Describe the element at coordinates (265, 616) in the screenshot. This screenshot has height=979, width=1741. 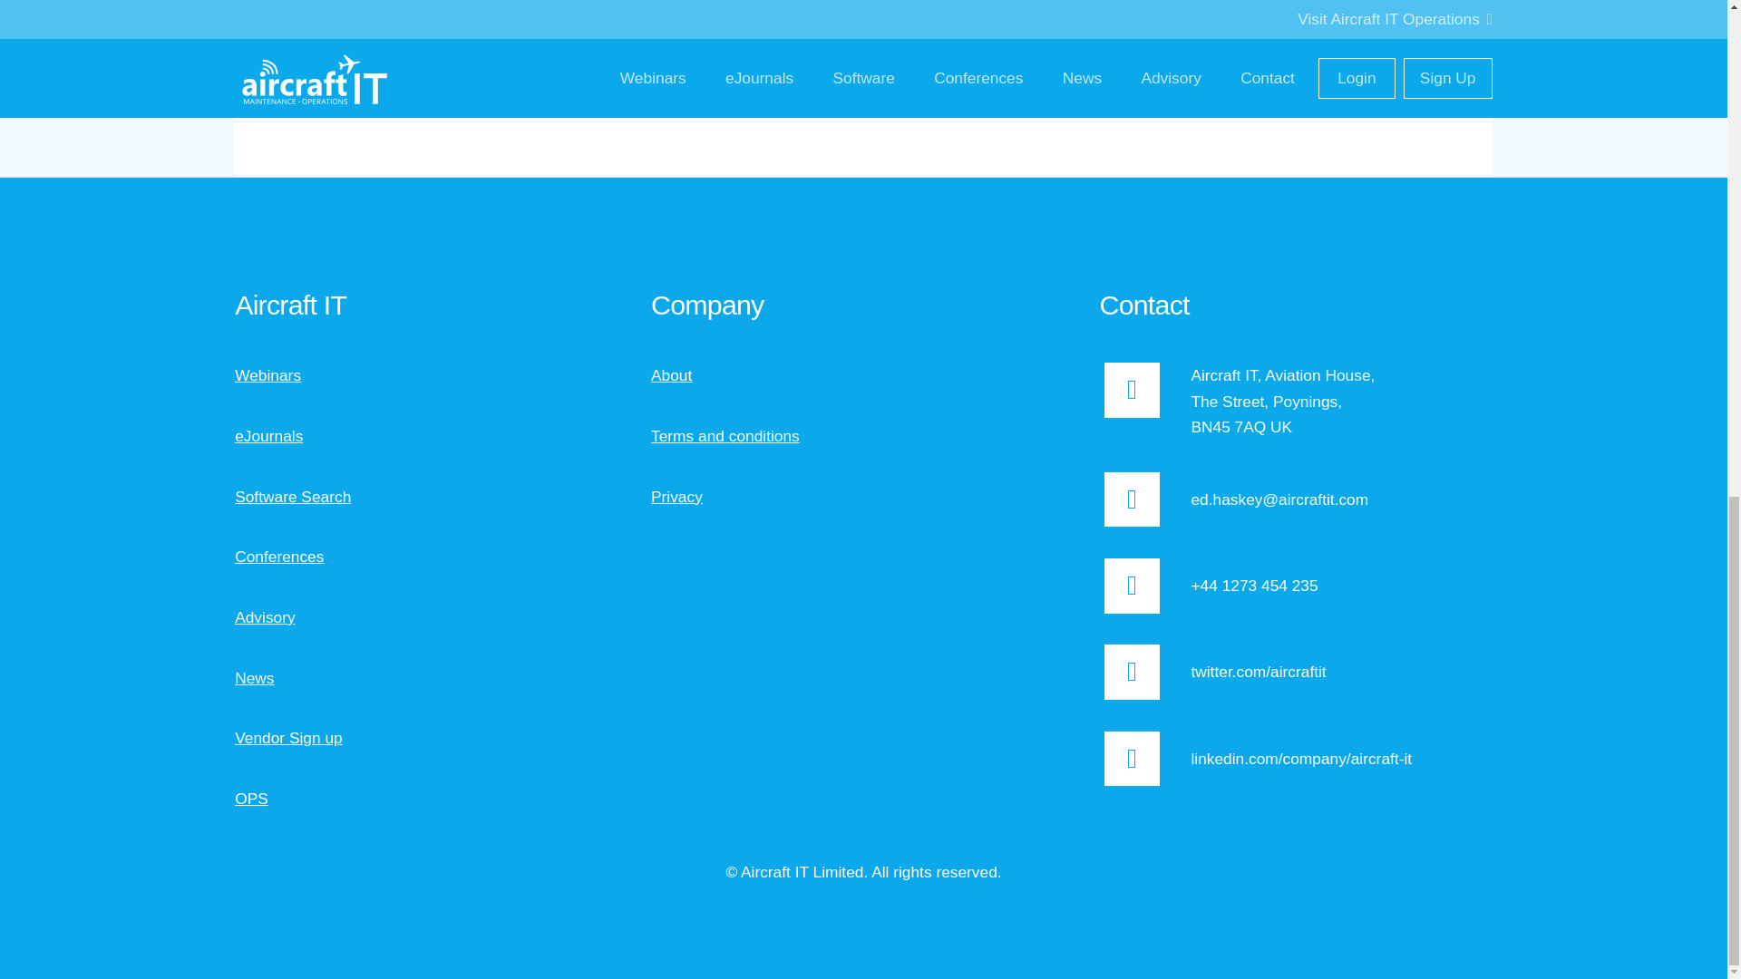
I see `Advisory` at that location.